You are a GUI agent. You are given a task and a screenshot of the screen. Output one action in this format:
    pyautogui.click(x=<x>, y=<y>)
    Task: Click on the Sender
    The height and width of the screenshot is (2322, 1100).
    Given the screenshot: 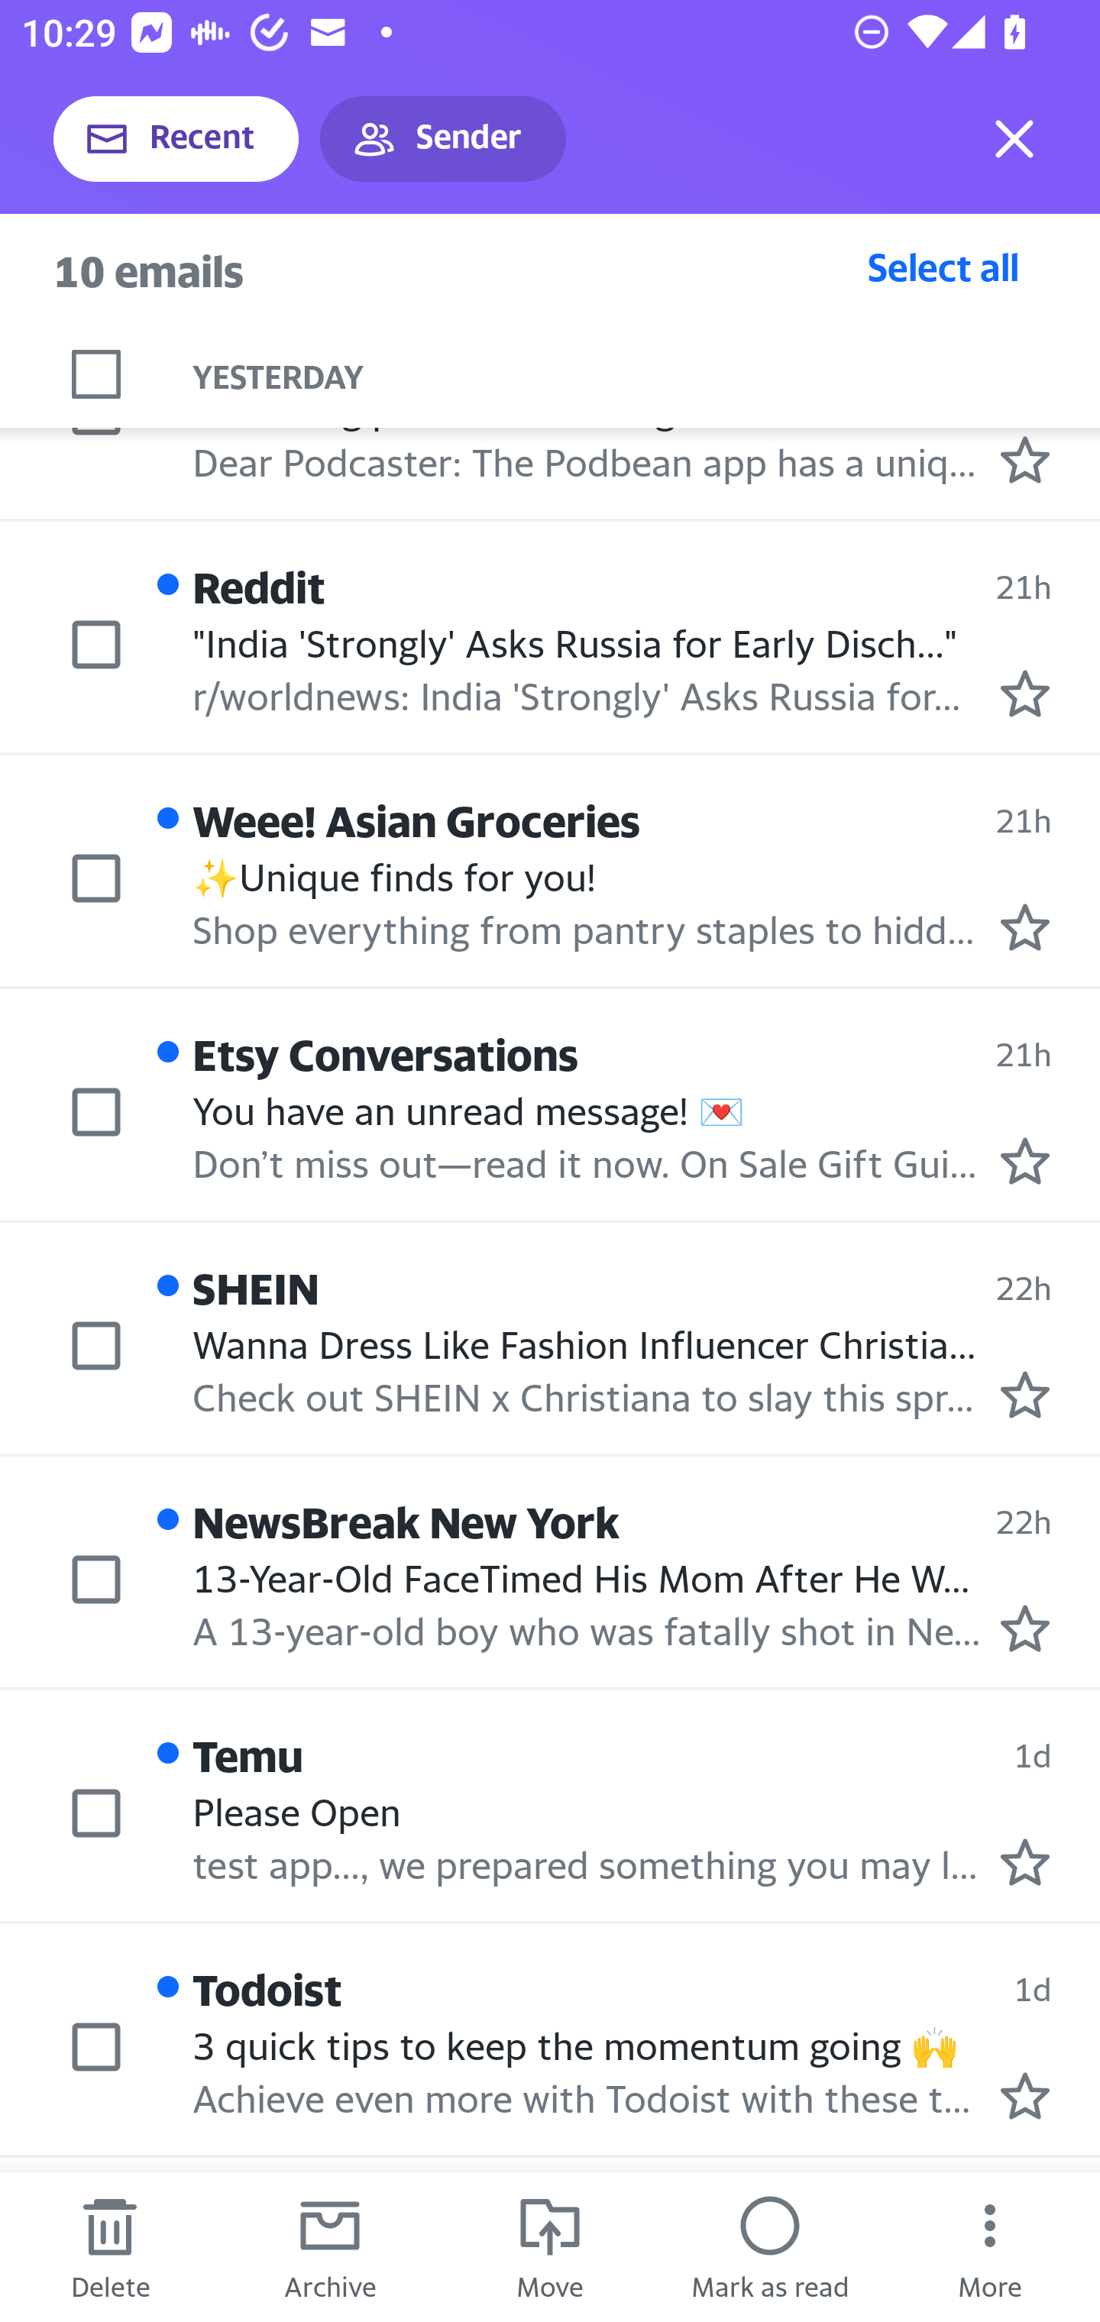 What is the action you would take?
    pyautogui.click(x=443, y=139)
    